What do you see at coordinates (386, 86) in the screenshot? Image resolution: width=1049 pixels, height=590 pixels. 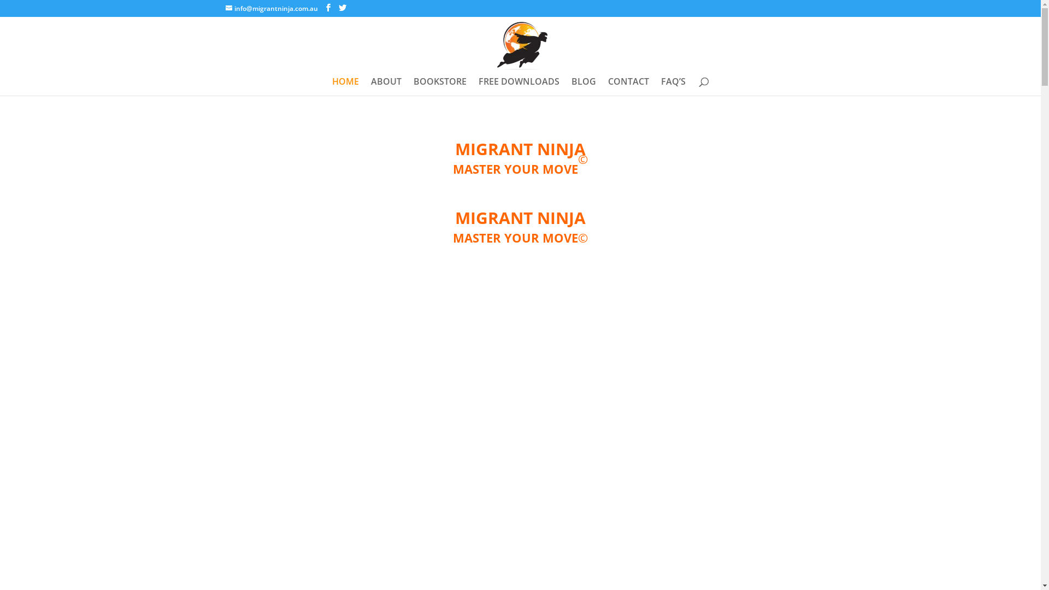 I see `ABOUT` at bounding box center [386, 86].